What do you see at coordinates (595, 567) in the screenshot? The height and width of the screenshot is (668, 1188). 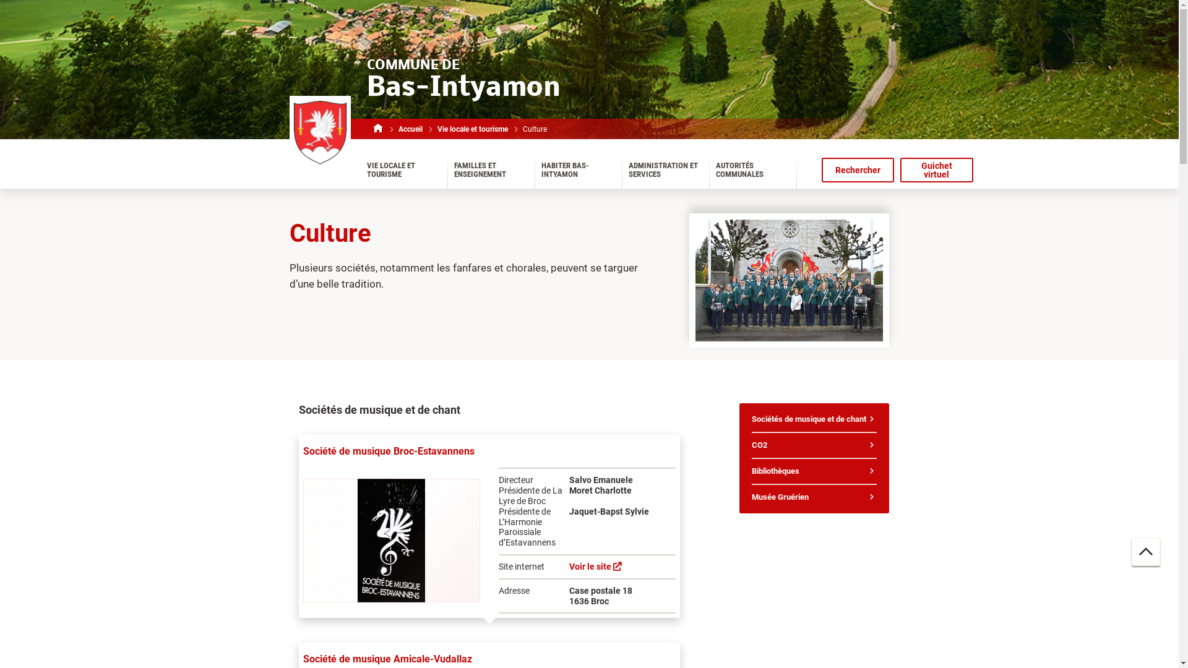 I see `Voir le site` at bounding box center [595, 567].